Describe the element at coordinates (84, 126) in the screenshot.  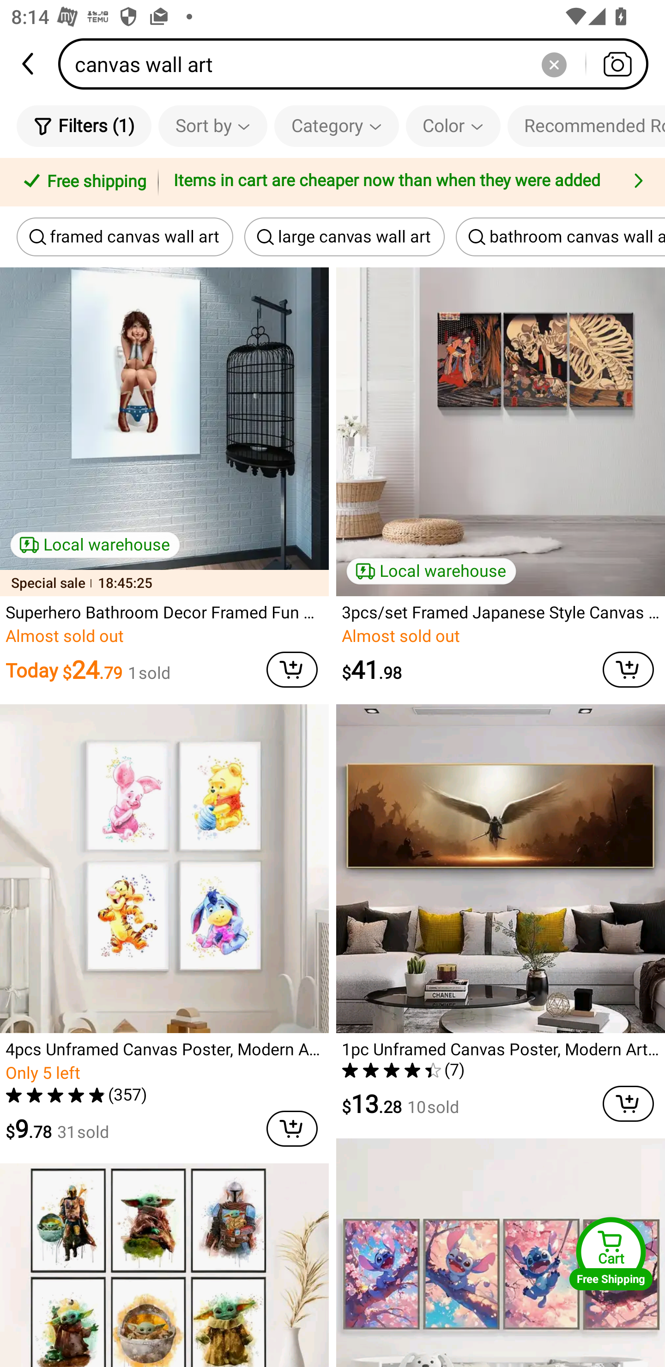
I see `Filters (1)` at that location.